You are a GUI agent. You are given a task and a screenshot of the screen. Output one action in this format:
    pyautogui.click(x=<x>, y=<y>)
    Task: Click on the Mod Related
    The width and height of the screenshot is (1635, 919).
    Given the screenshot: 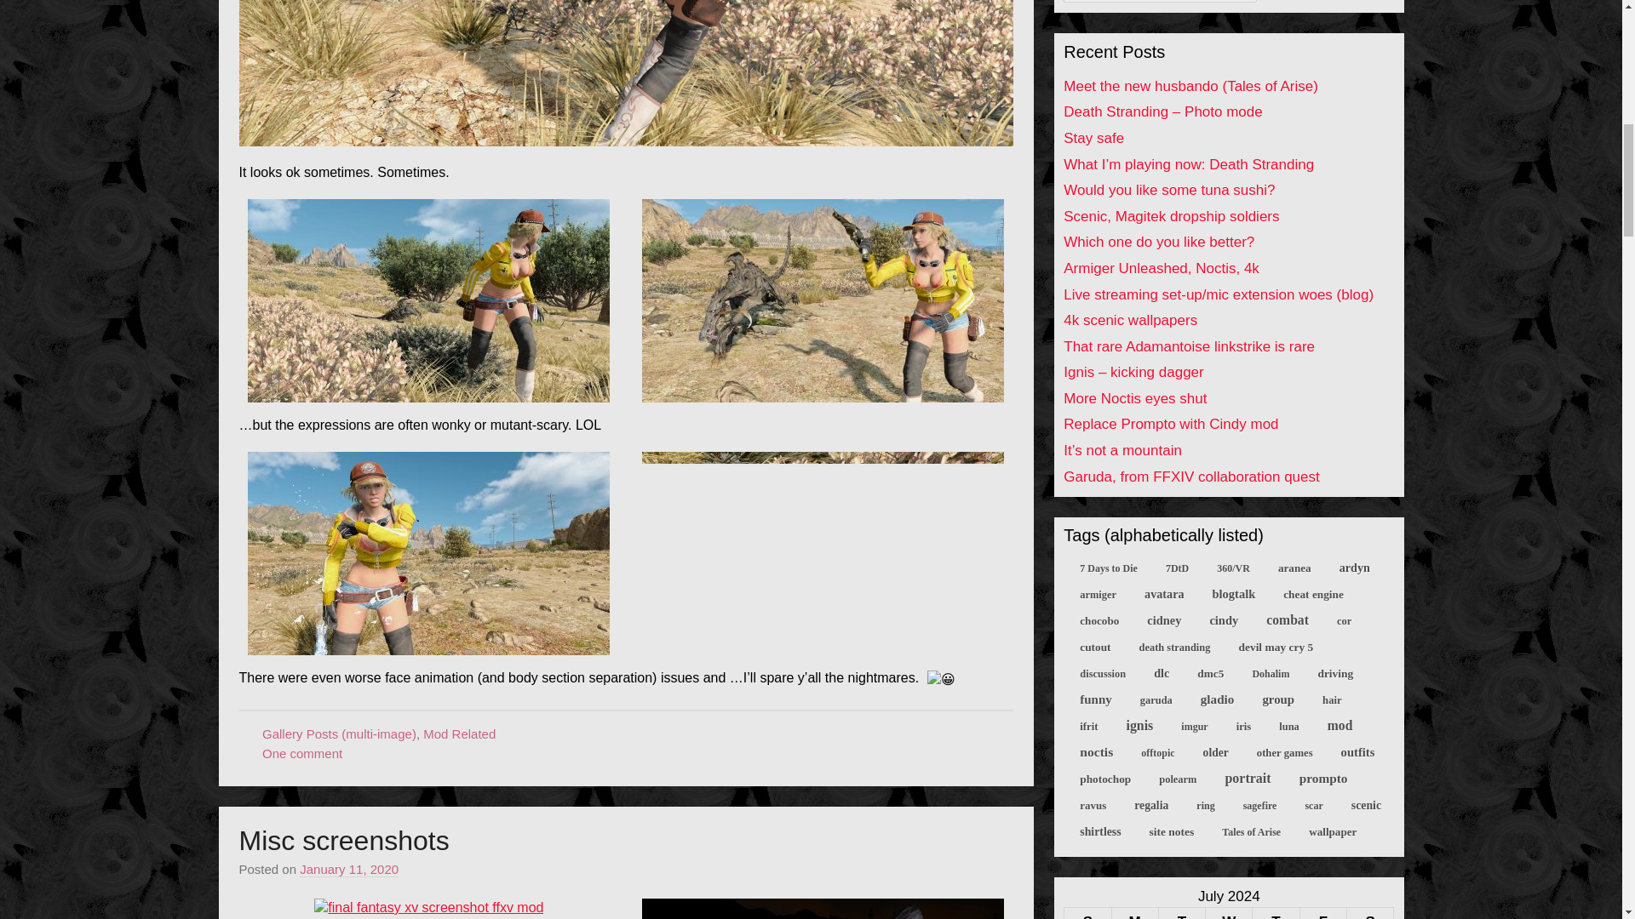 What is the action you would take?
    pyautogui.click(x=459, y=733)
    